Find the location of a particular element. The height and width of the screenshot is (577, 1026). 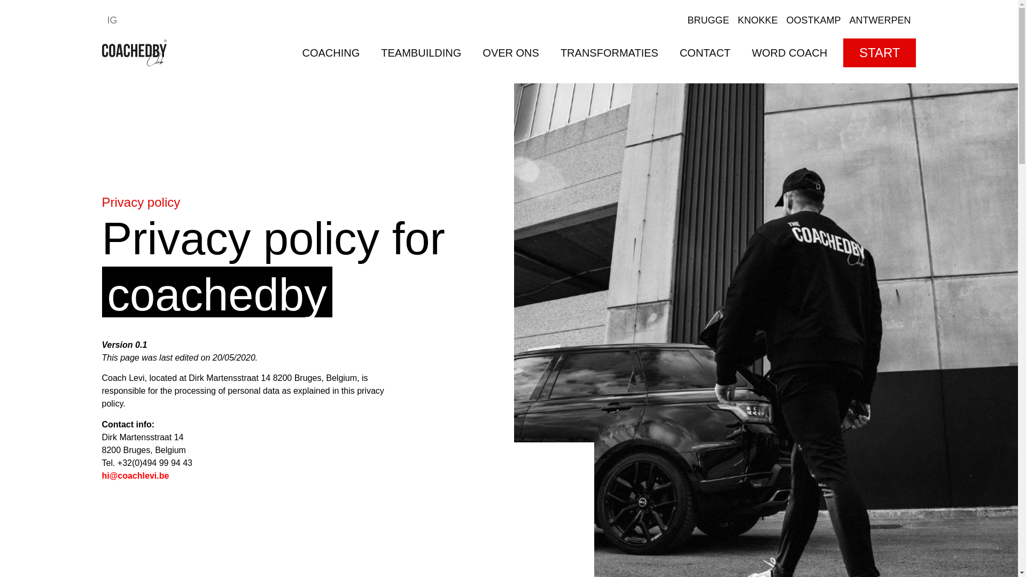

WORD COACH is located at coordinates (789, 52).